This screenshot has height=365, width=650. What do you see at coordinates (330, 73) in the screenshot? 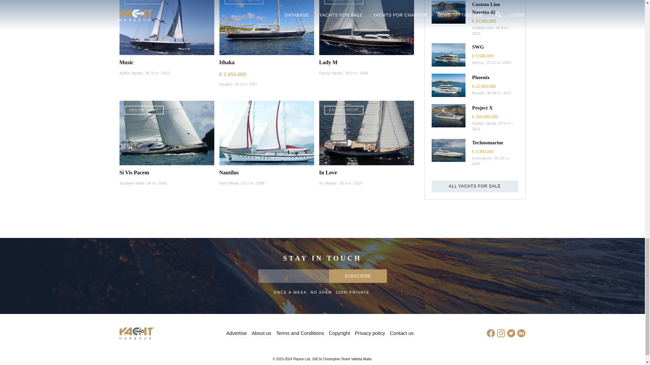
I see `Fitzroy Yachts` at bounding box center [330, 73].